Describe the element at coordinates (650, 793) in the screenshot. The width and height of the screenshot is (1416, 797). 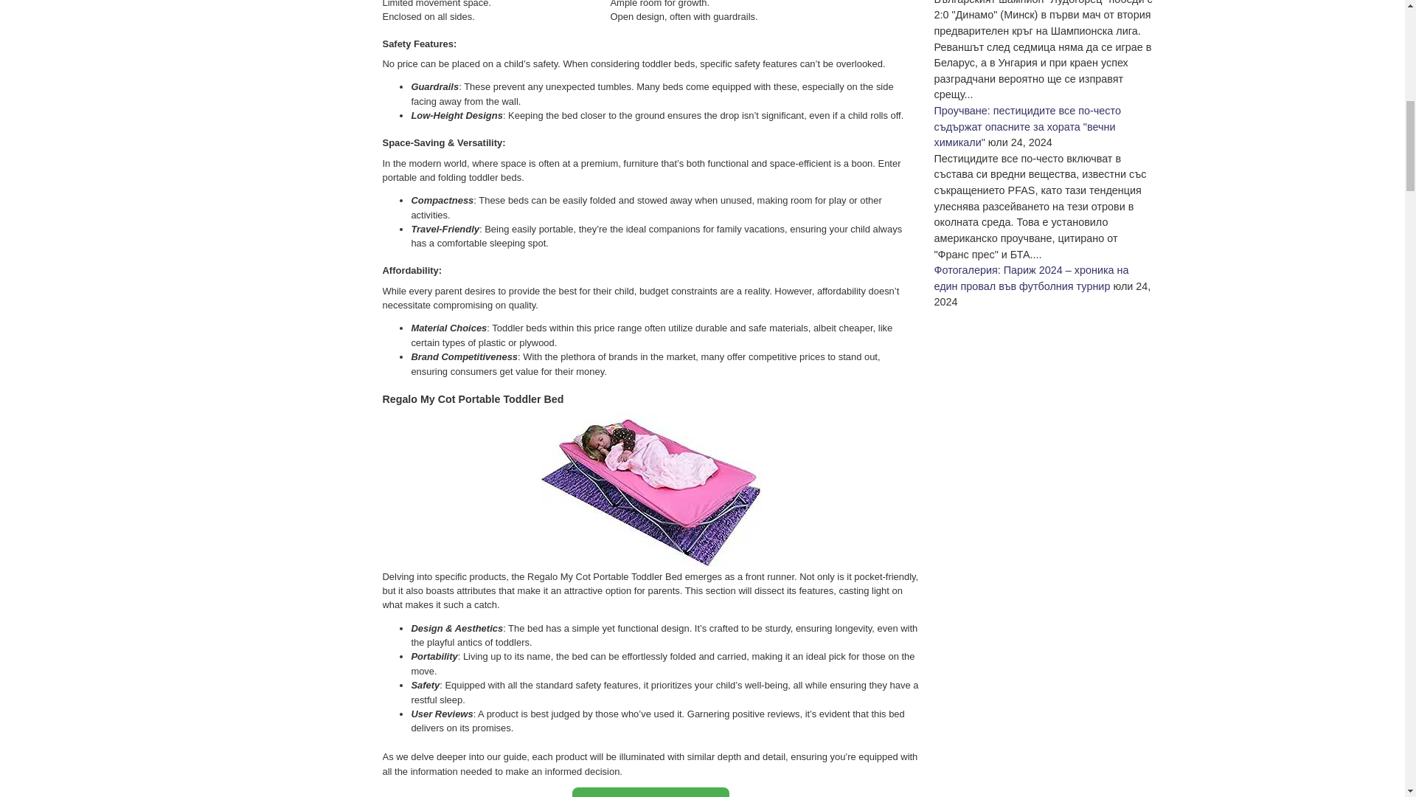
I see `See the actual price here!` at that location.